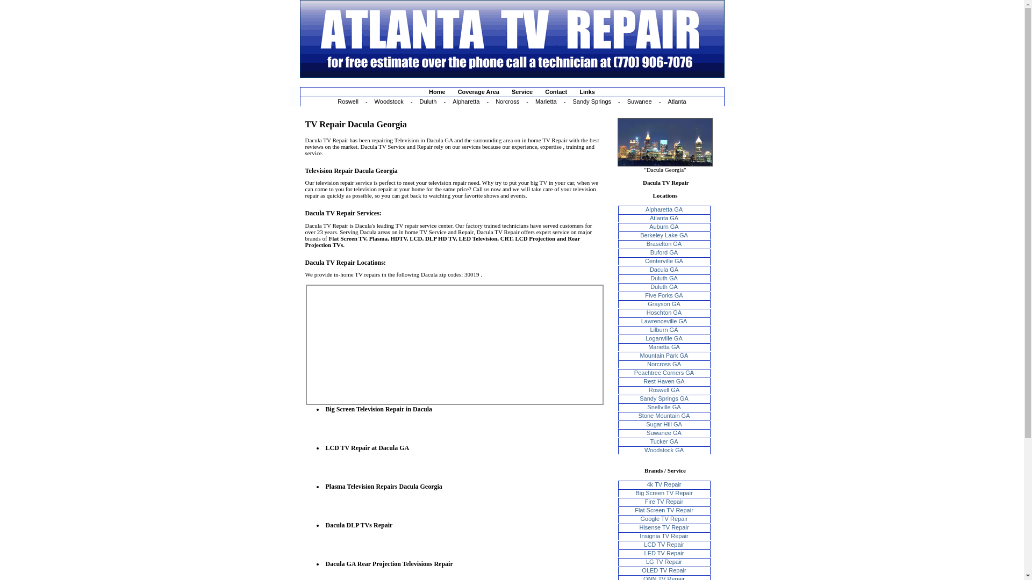  Describe the element at coordinates (640, 101) in the screenshot. I see `Suwanee Georgia TV Repair` at that location.